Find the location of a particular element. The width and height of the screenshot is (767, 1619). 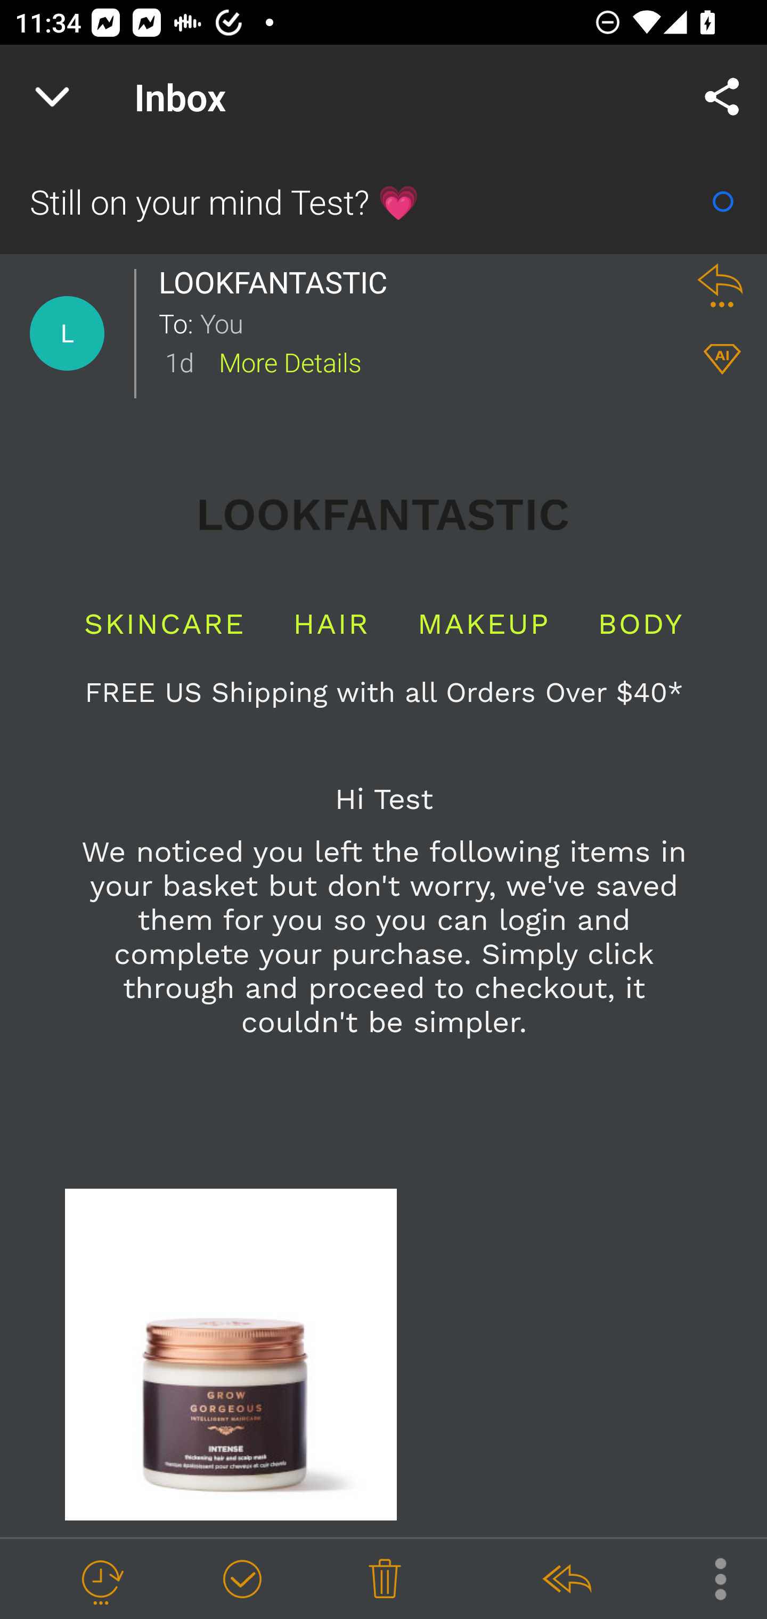

LOOKFANTASTIC is located at coordinates (278, 282).